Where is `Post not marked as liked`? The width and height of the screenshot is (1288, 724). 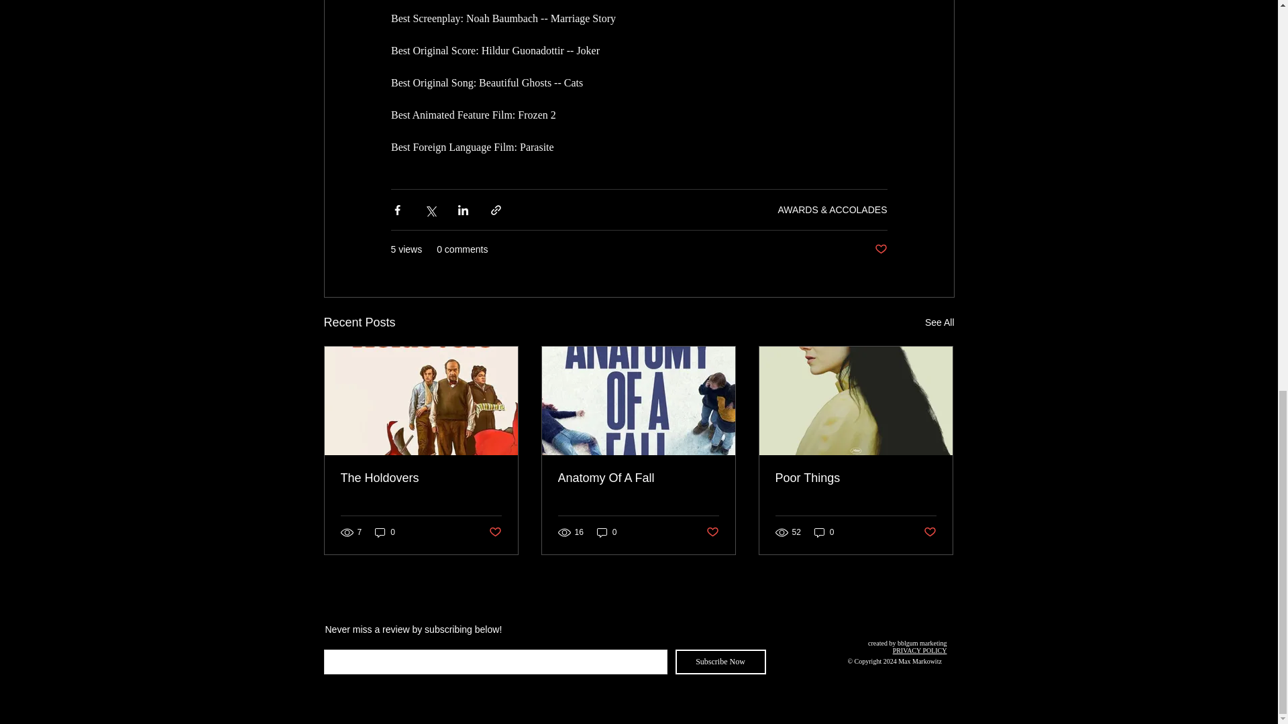 Post not marked as liked is located at coordinates (712, 532).